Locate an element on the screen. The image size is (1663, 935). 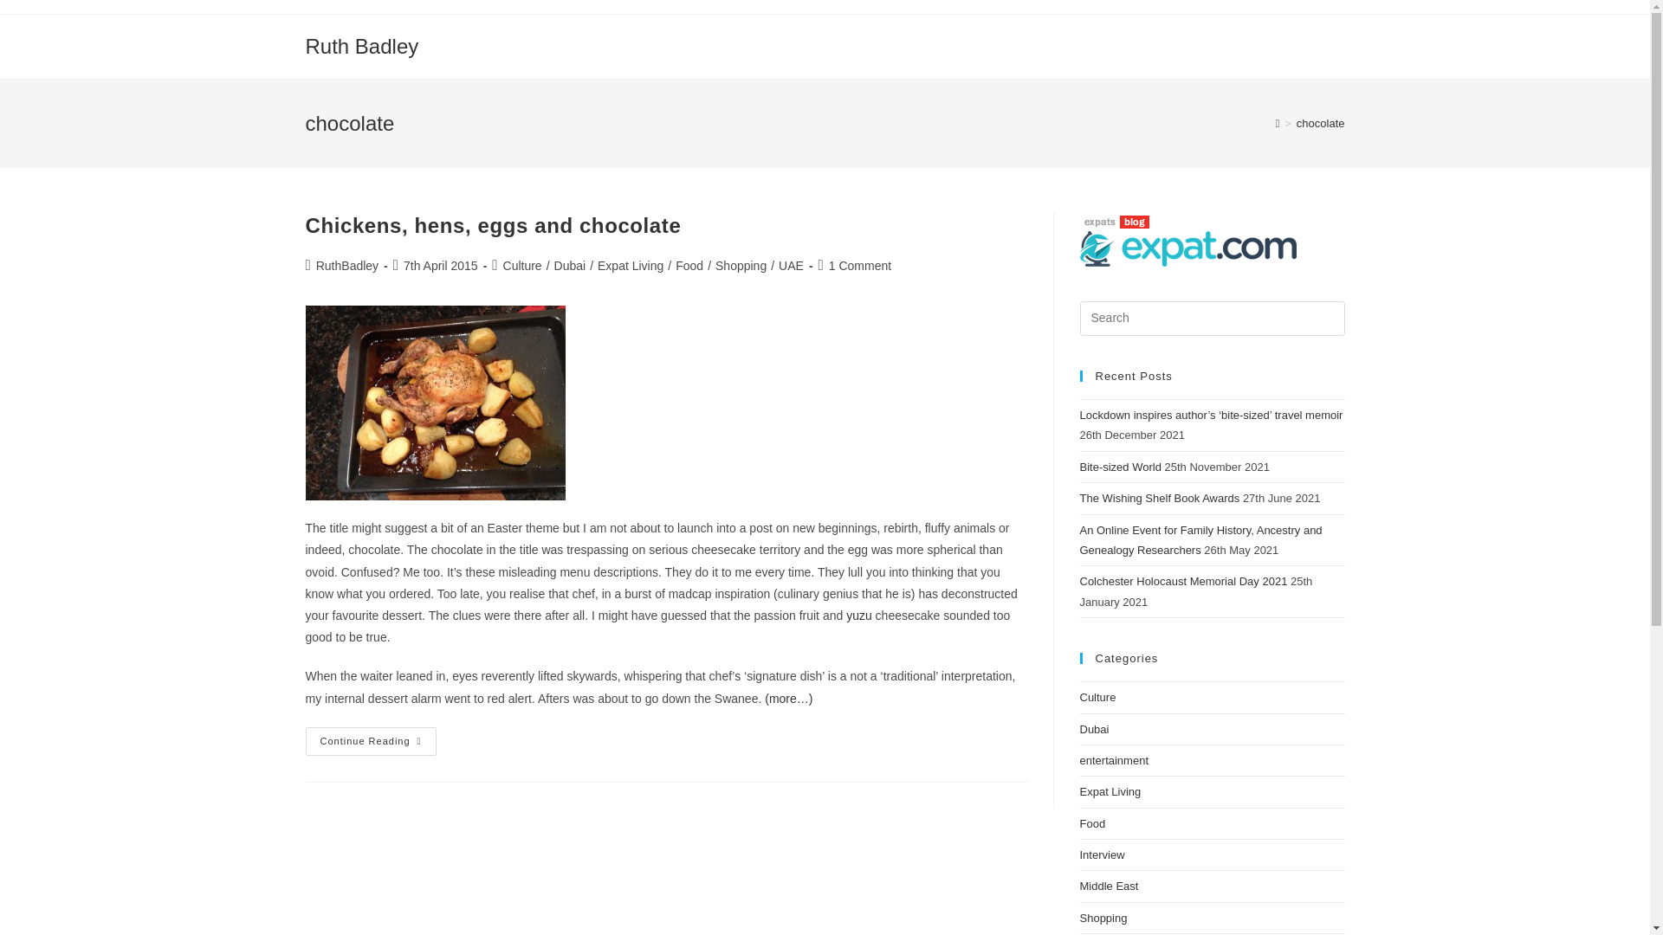
Interview is located at coordinates (1102, 854).